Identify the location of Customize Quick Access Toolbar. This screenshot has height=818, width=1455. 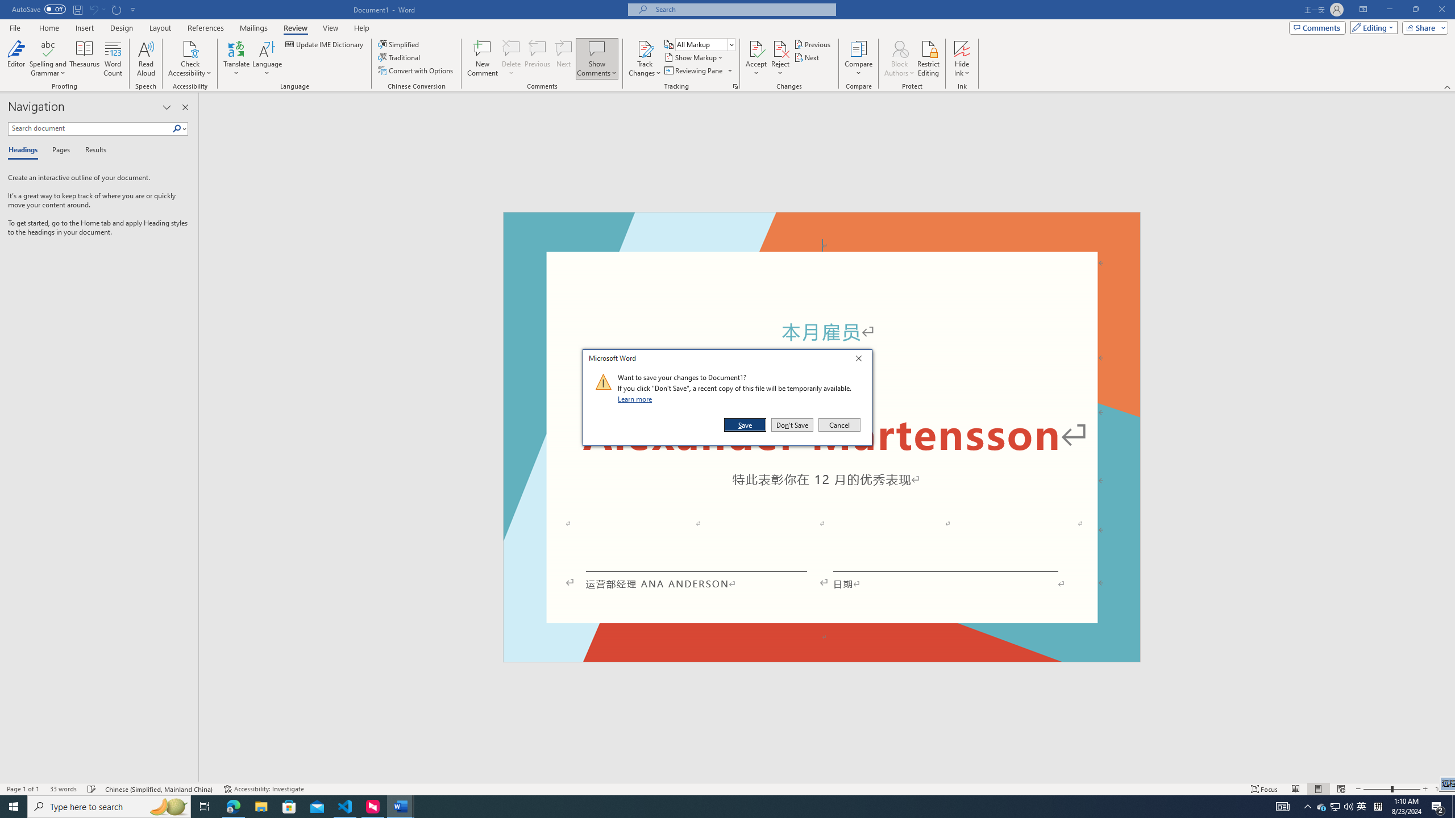
(133, 9).